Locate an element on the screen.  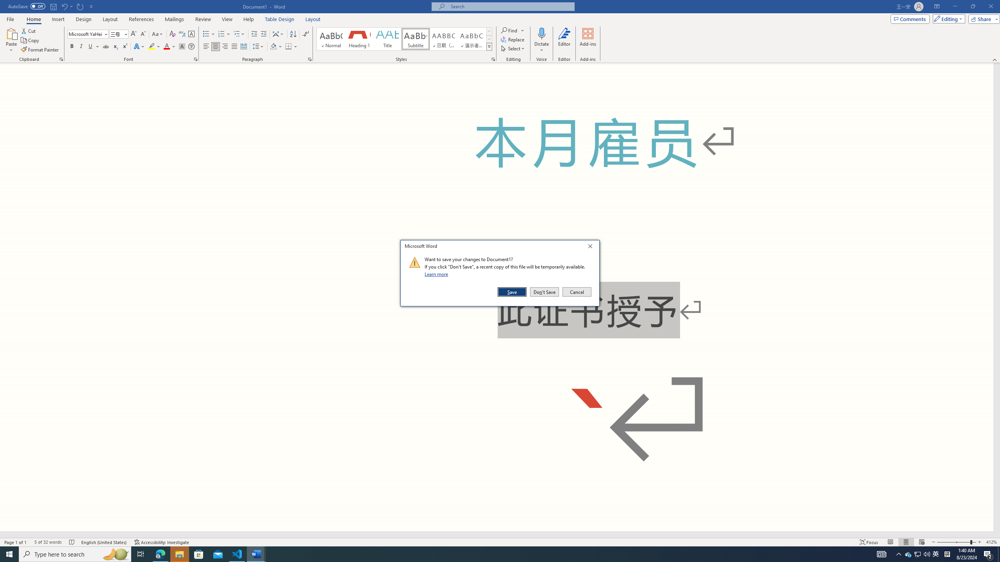
Styles is located at coordinates (489, 46).